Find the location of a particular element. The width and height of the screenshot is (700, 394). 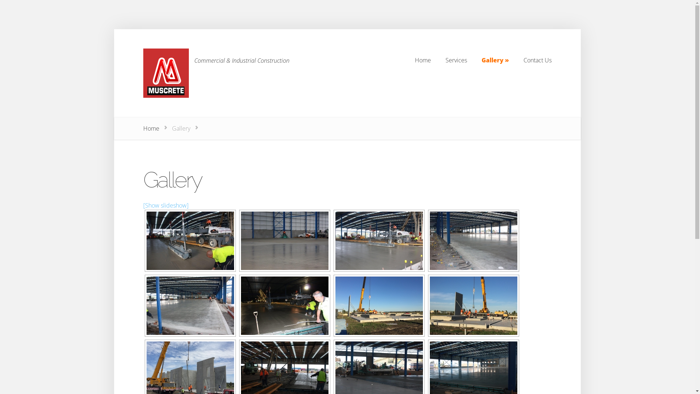

Muscrete Jobs 048 is located at coordinates (474, 241).